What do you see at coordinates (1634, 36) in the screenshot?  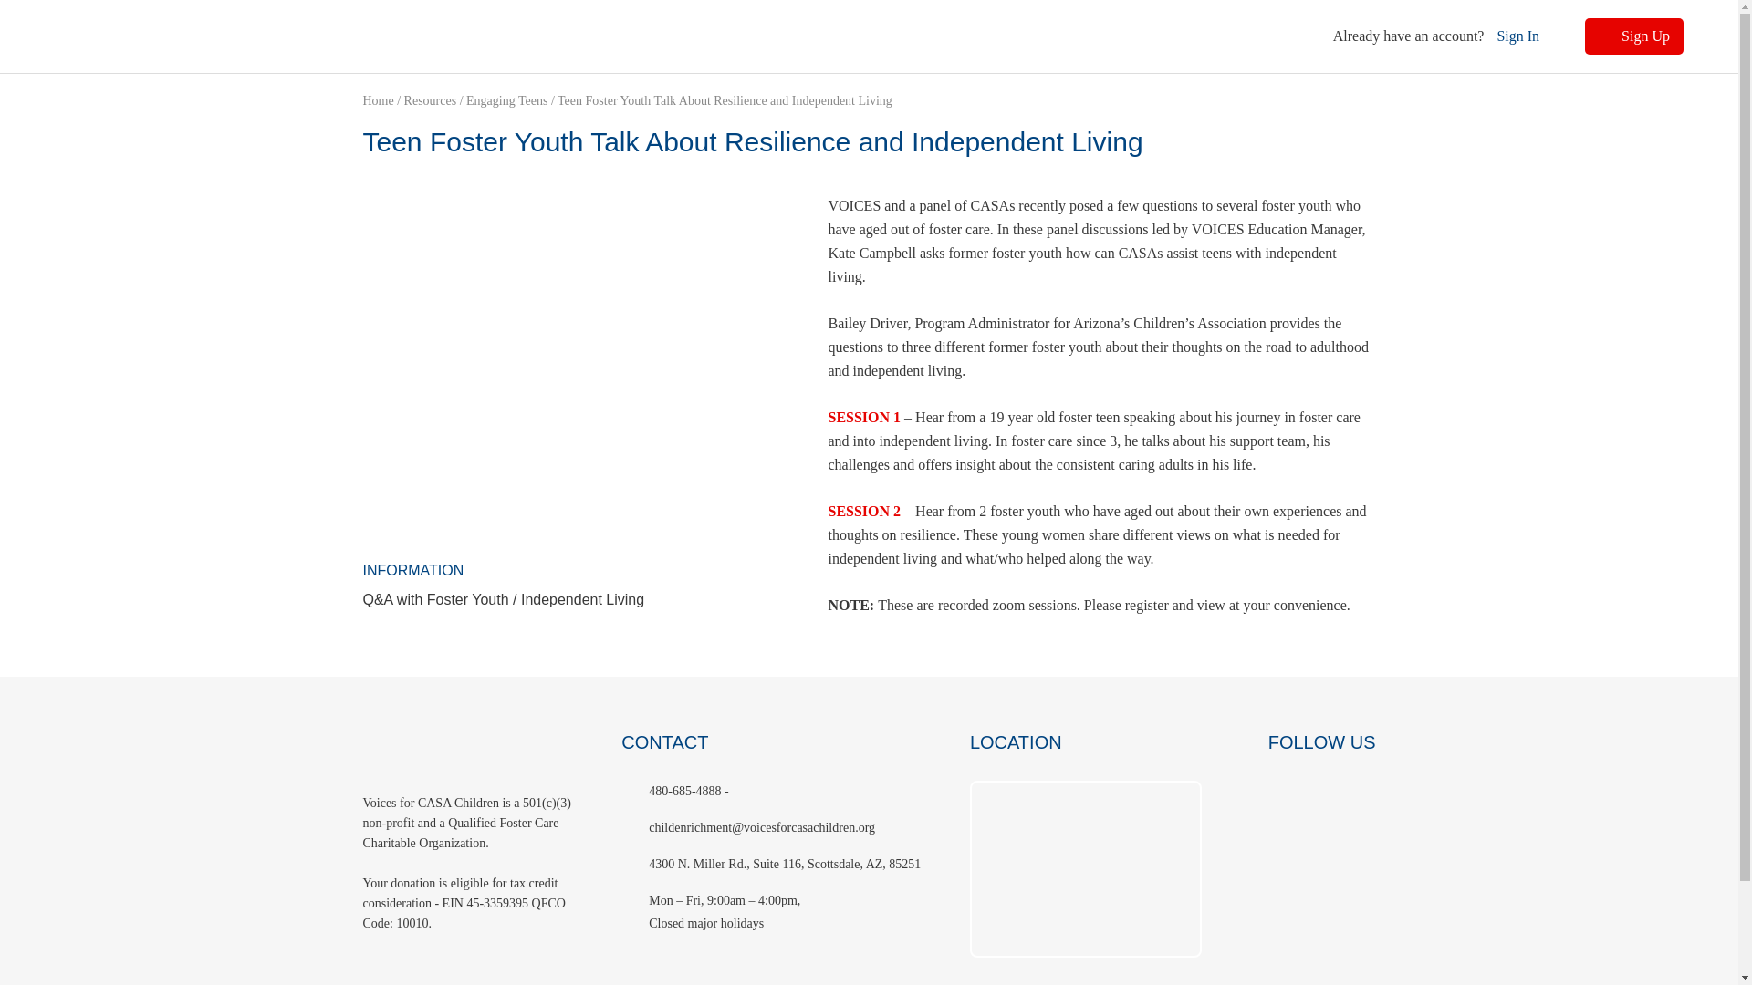 I see `Sign Up` at bounding box center [1634, 36].